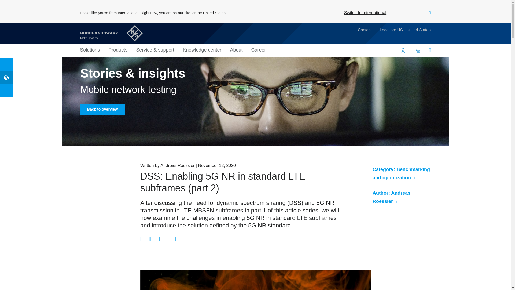  Describe the element at coordinates (102, 109) in the screenshot. I see `Back to overview` at that location.